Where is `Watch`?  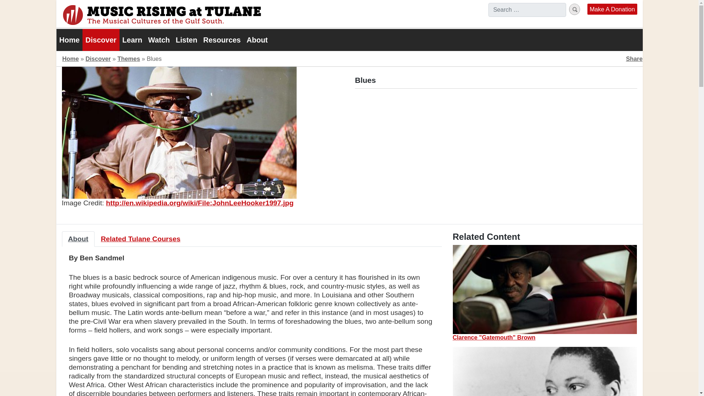 Watch is located at coordinates (158, 40).